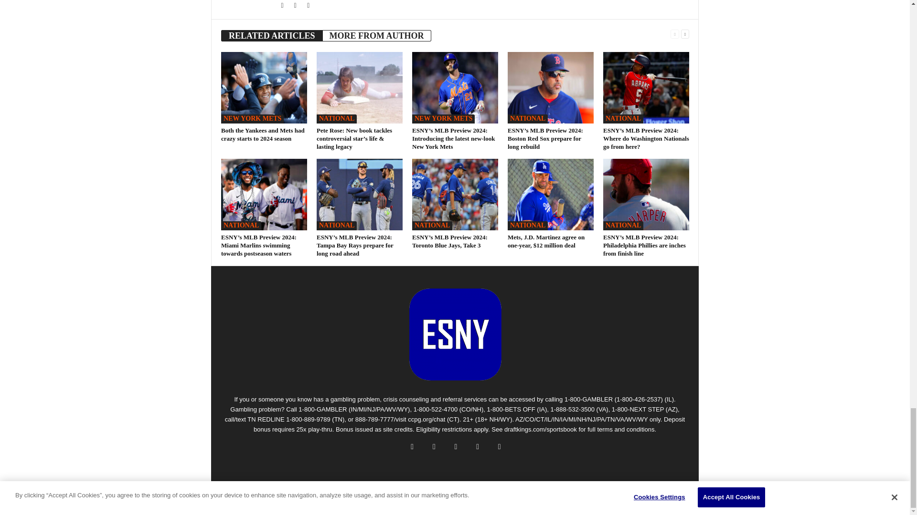 This screenshot has height=515, width=917. What do you see at coordinates (264, 88) in the screenshot?
I see `Both the Yankees and Mets had crazy starts to 2024 season` at bounding box center [264, 88].